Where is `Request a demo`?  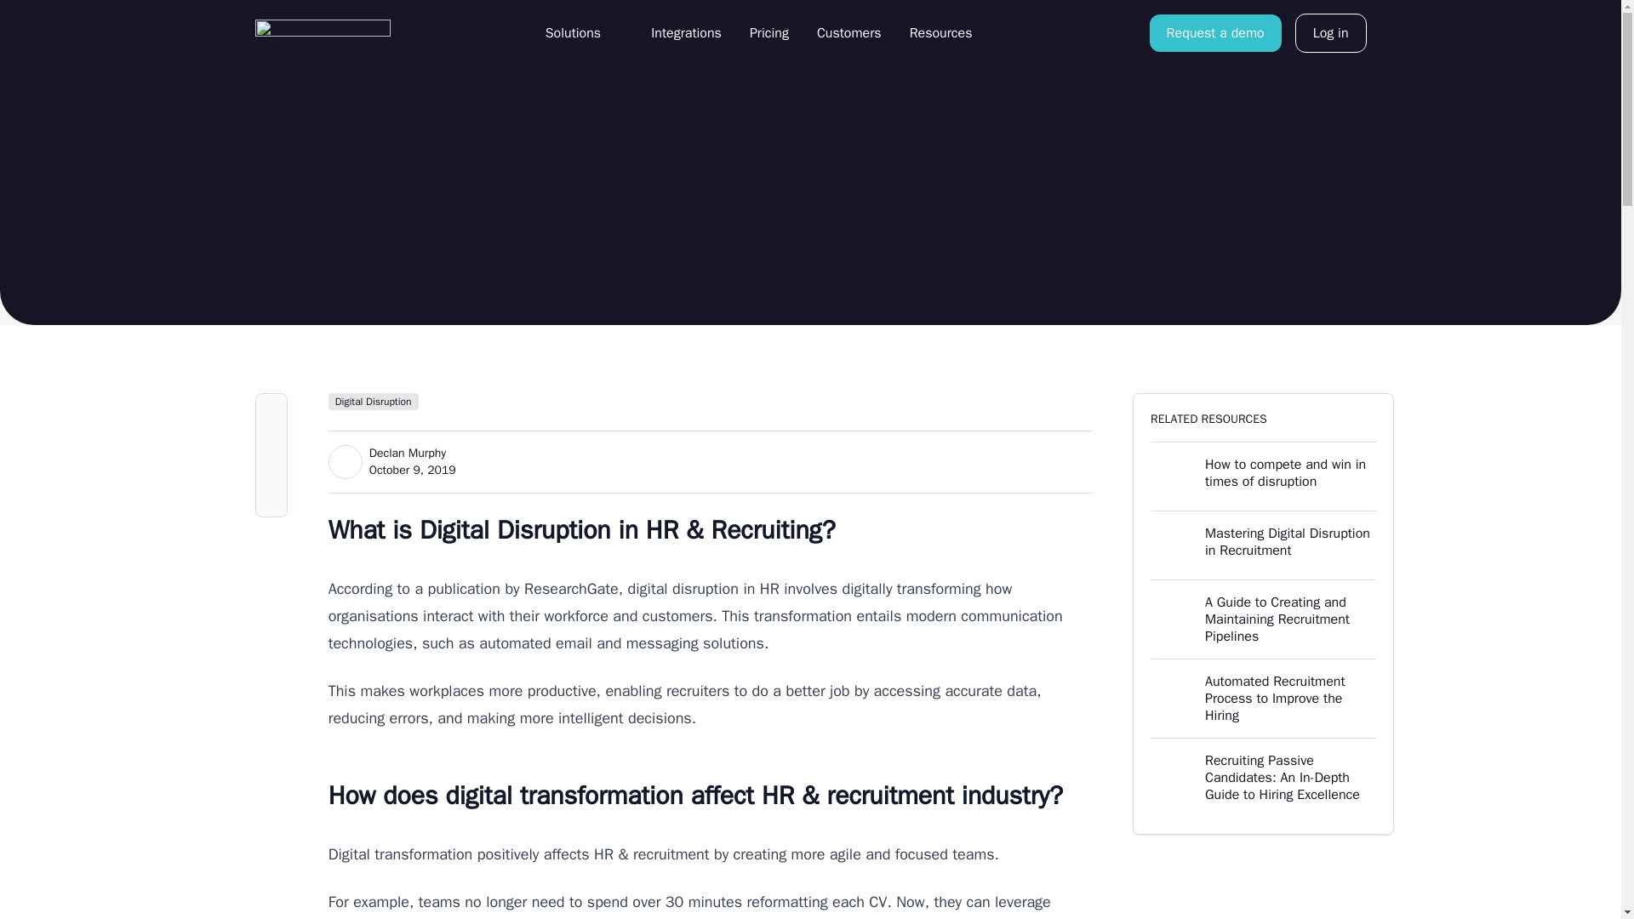 Request a demo is located at coordinates (769, 32).